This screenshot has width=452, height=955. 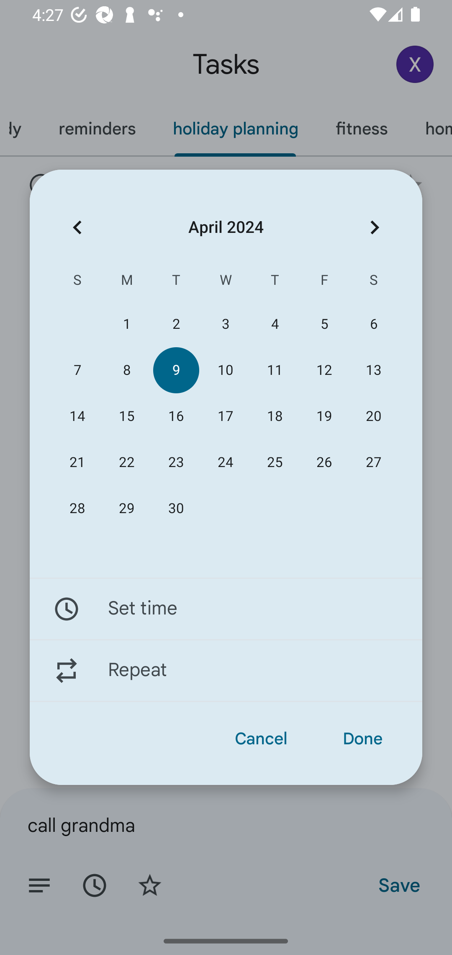 I want to click on 10 10 April 2024, so click(x=225, y=370).